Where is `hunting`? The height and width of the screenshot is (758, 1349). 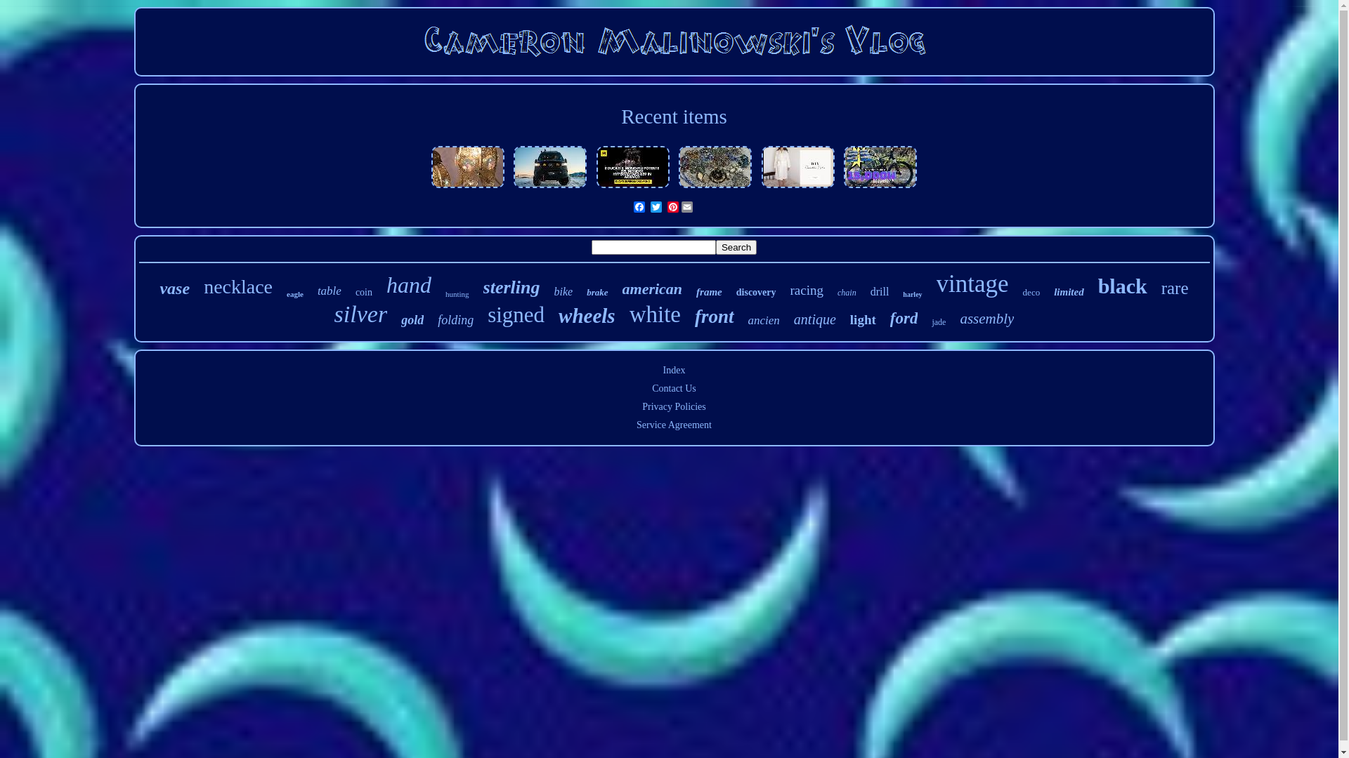 hunting is located at coordinates (457, 294).